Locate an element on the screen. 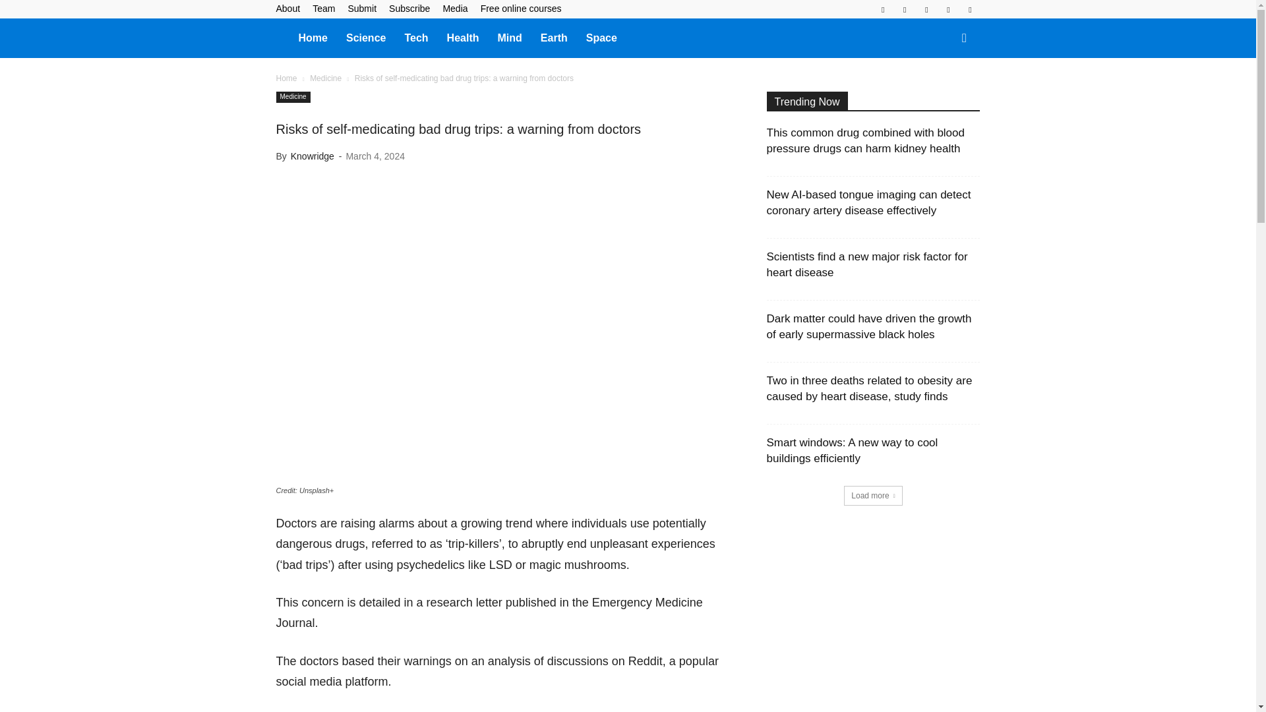 The image size is (1266, 712). Facebook is located at coordinates (882, 9).